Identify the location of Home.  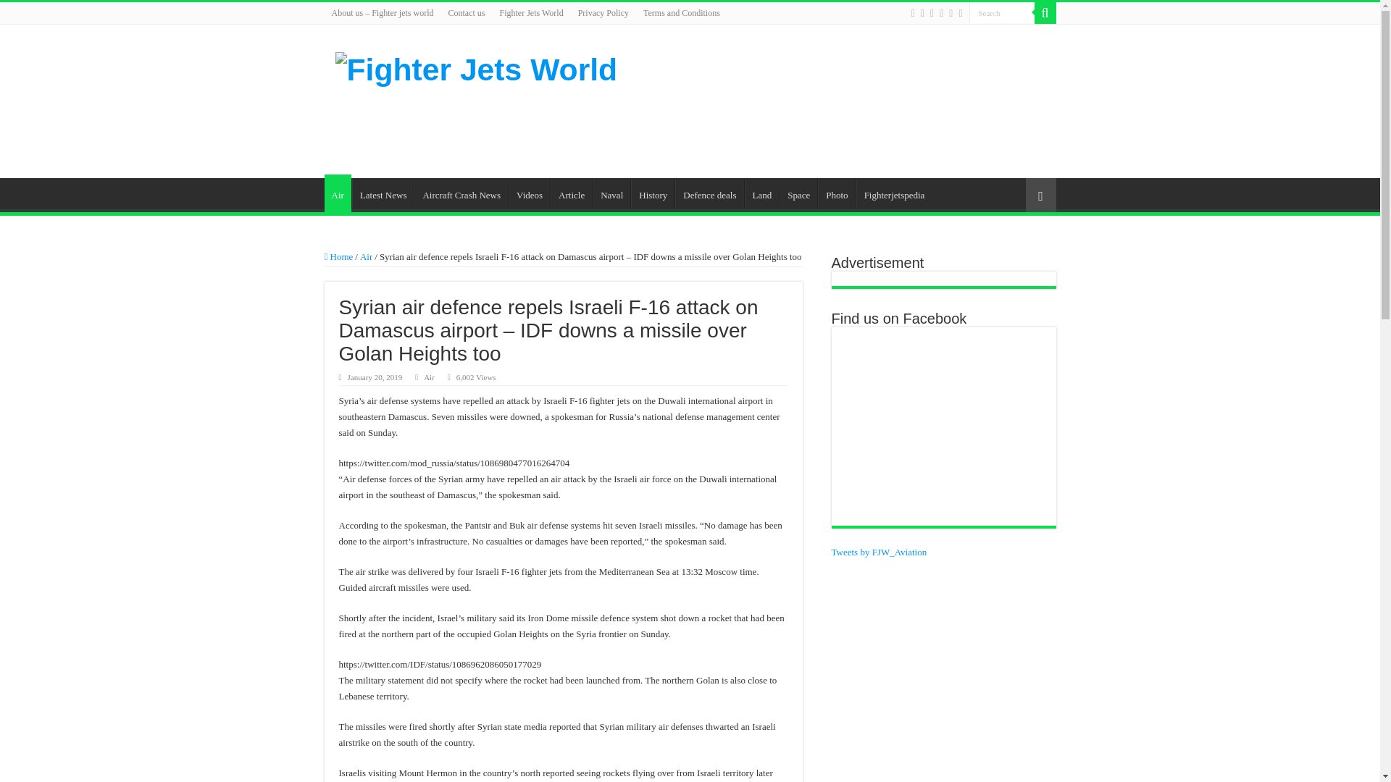
(338, 256).